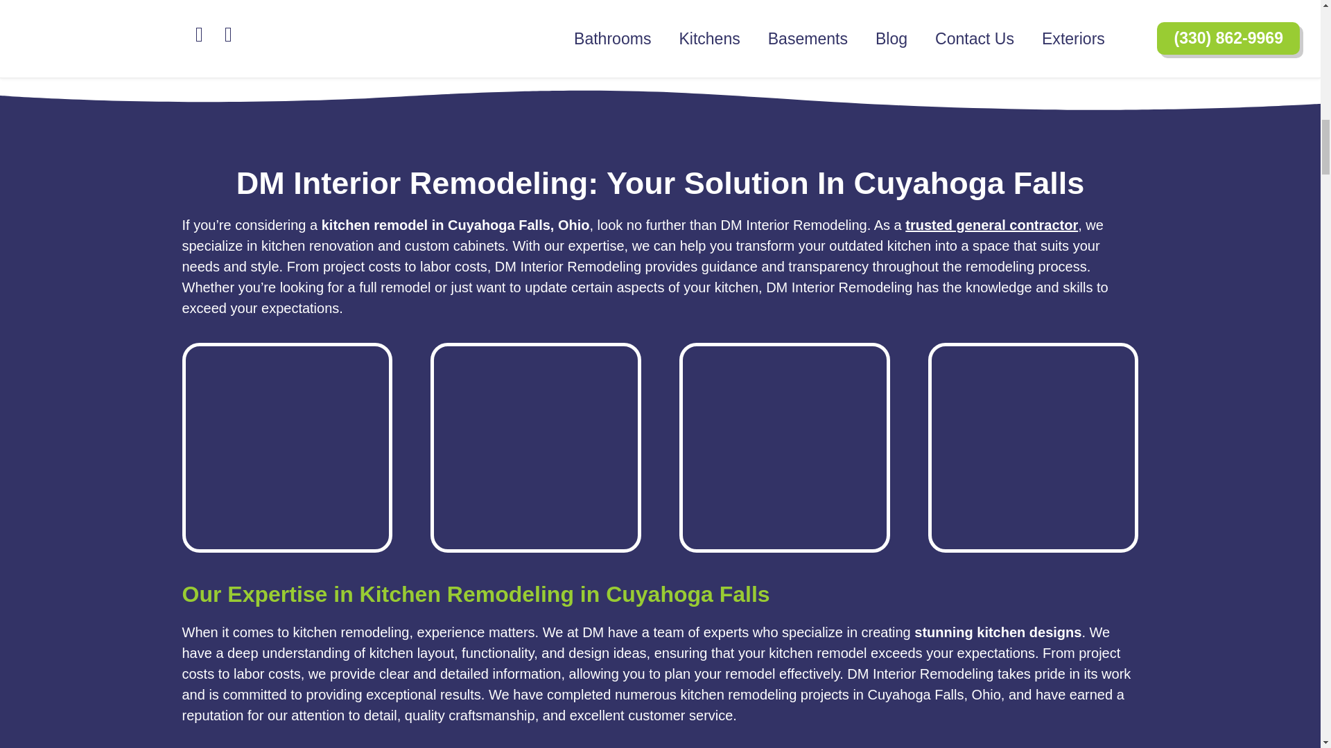 The height and width of the screenshot is (748, 1331). What do you see at coordinates (287, 446) in the screenshot?
I see `Cuyahoga Falls, OH Kitchen Remodeling 4` at bounding box center [287, 446].